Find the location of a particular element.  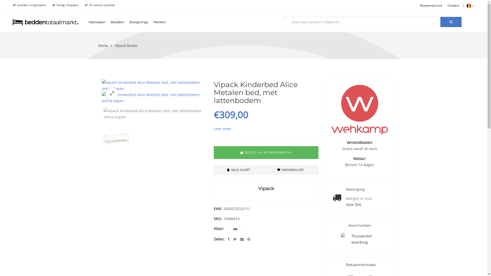

Klantenservice is located at coordinates (431, 6).